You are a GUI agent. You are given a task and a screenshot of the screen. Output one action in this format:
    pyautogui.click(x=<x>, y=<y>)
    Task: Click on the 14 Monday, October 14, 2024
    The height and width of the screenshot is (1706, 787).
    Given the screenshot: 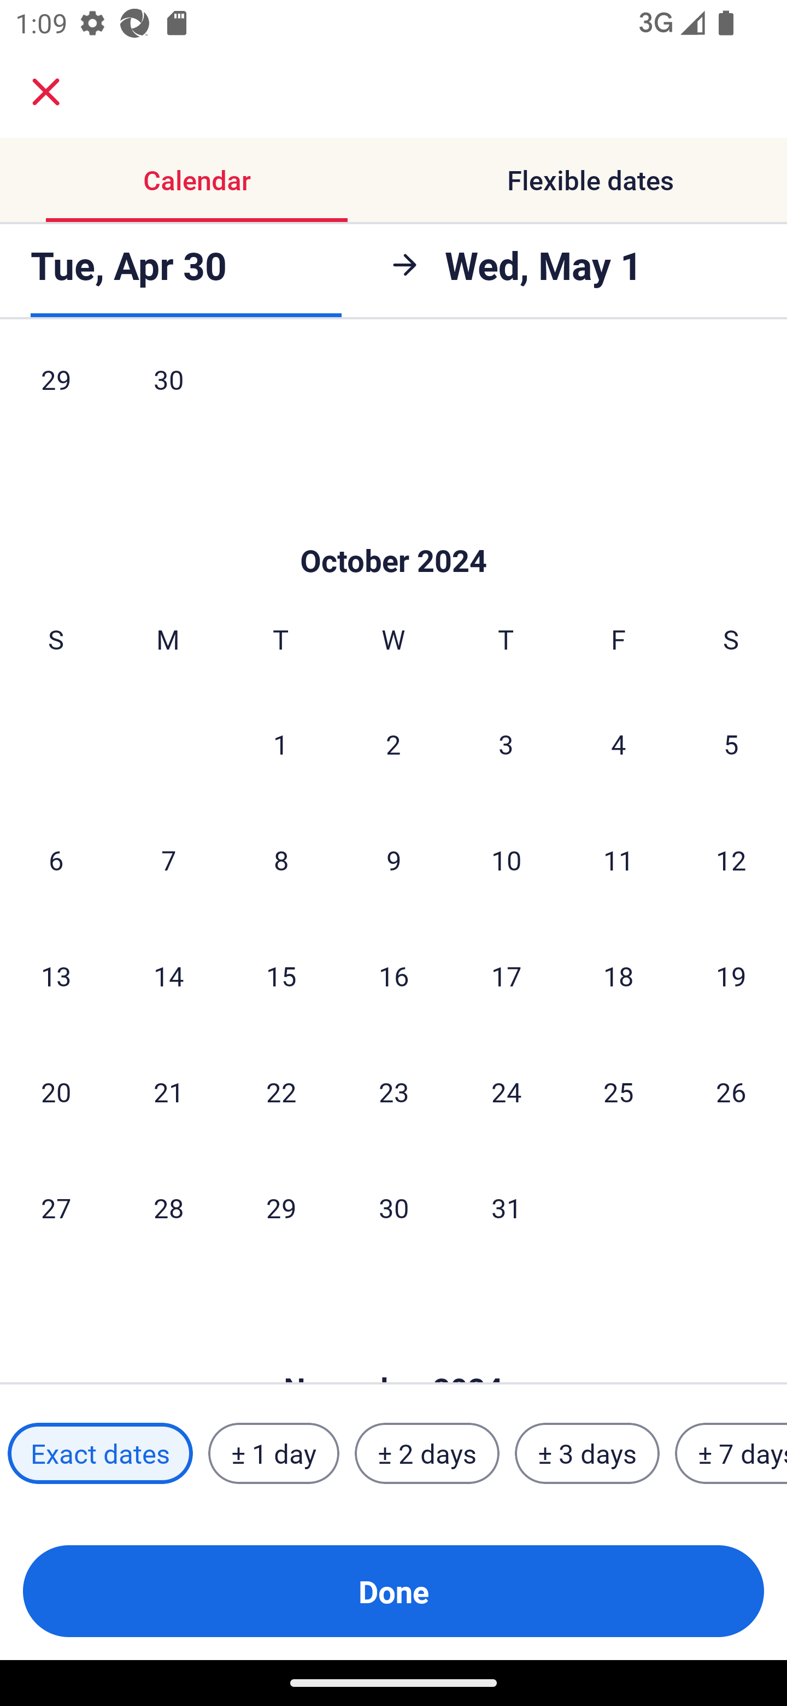 What is the action you would take?
    pyautogui.click(x=168, y=975)
    